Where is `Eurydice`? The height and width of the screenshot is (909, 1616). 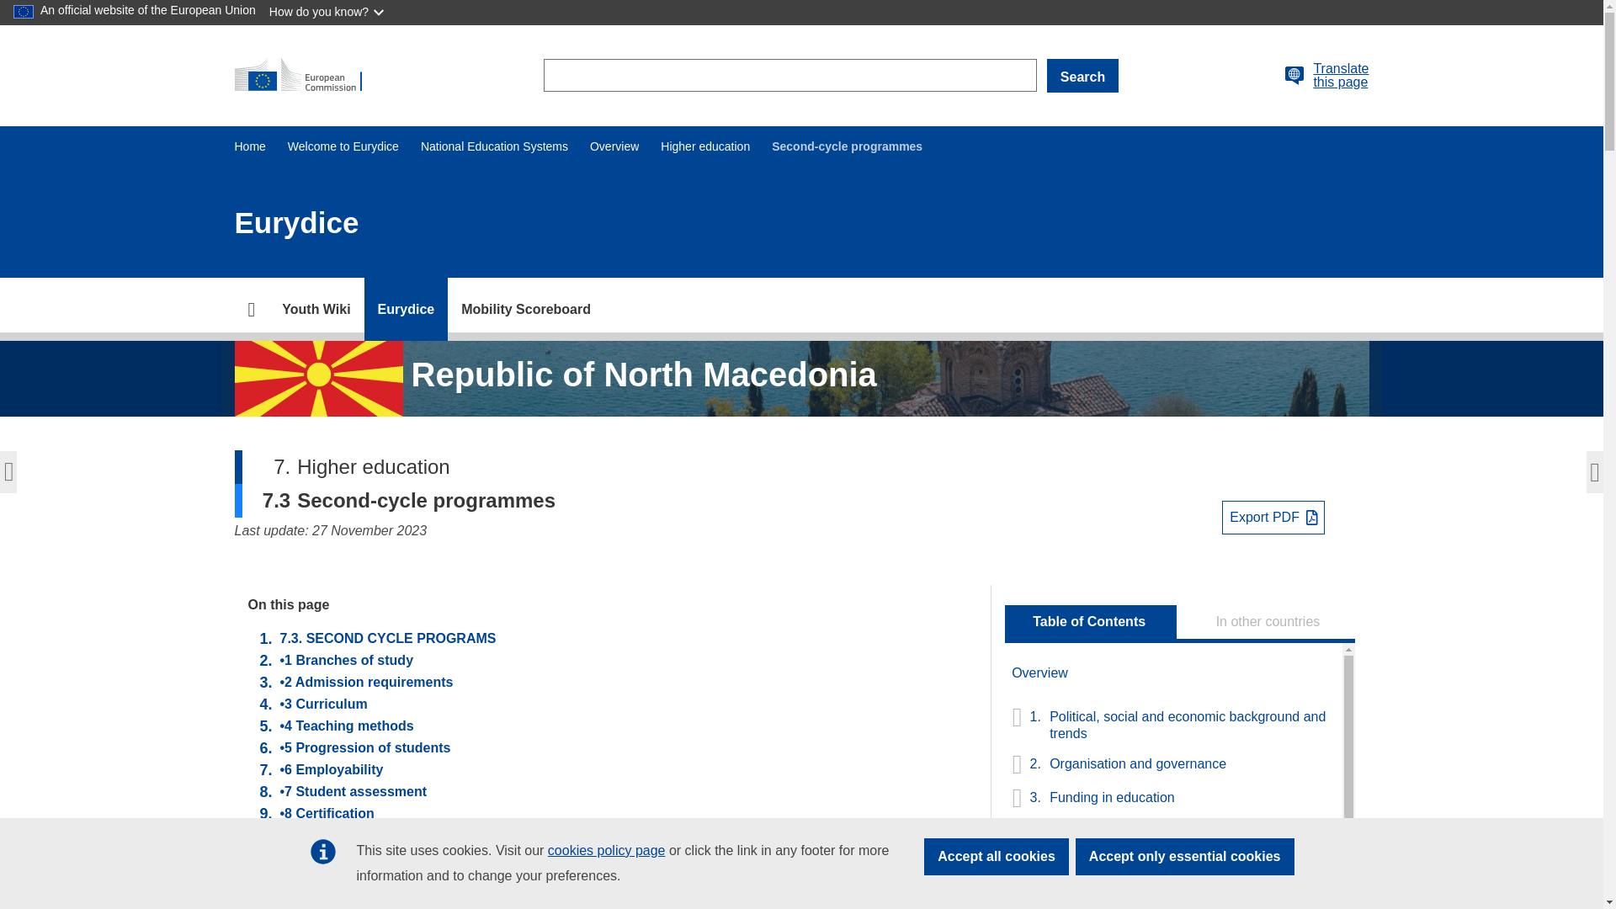
Eurydice is located at coordinates (407, 310).